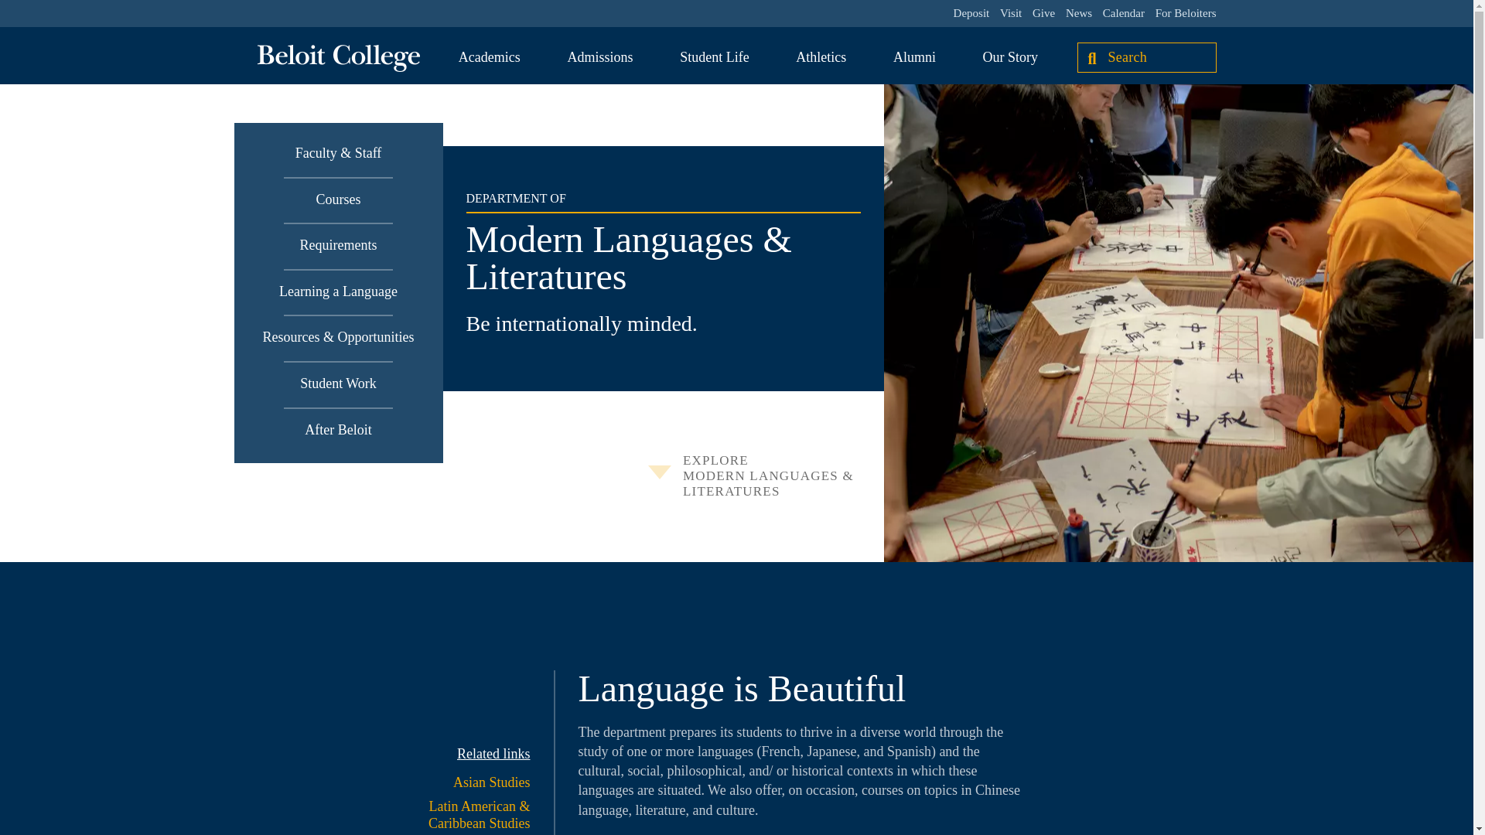 This screenshot has width=1485, height=835. Describe the element at coordinates (1185, 13) in the screenshot. I see `For Beloiters` at that location.